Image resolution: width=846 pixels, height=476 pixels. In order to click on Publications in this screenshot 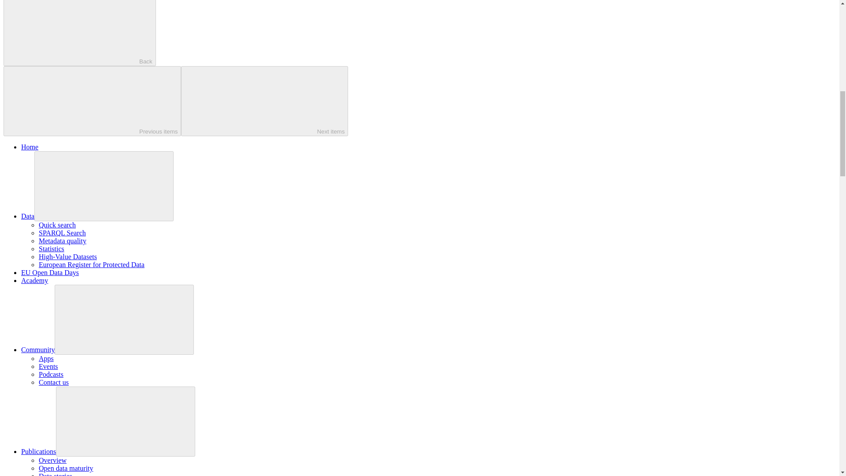, I will do `click(38, 451)`.